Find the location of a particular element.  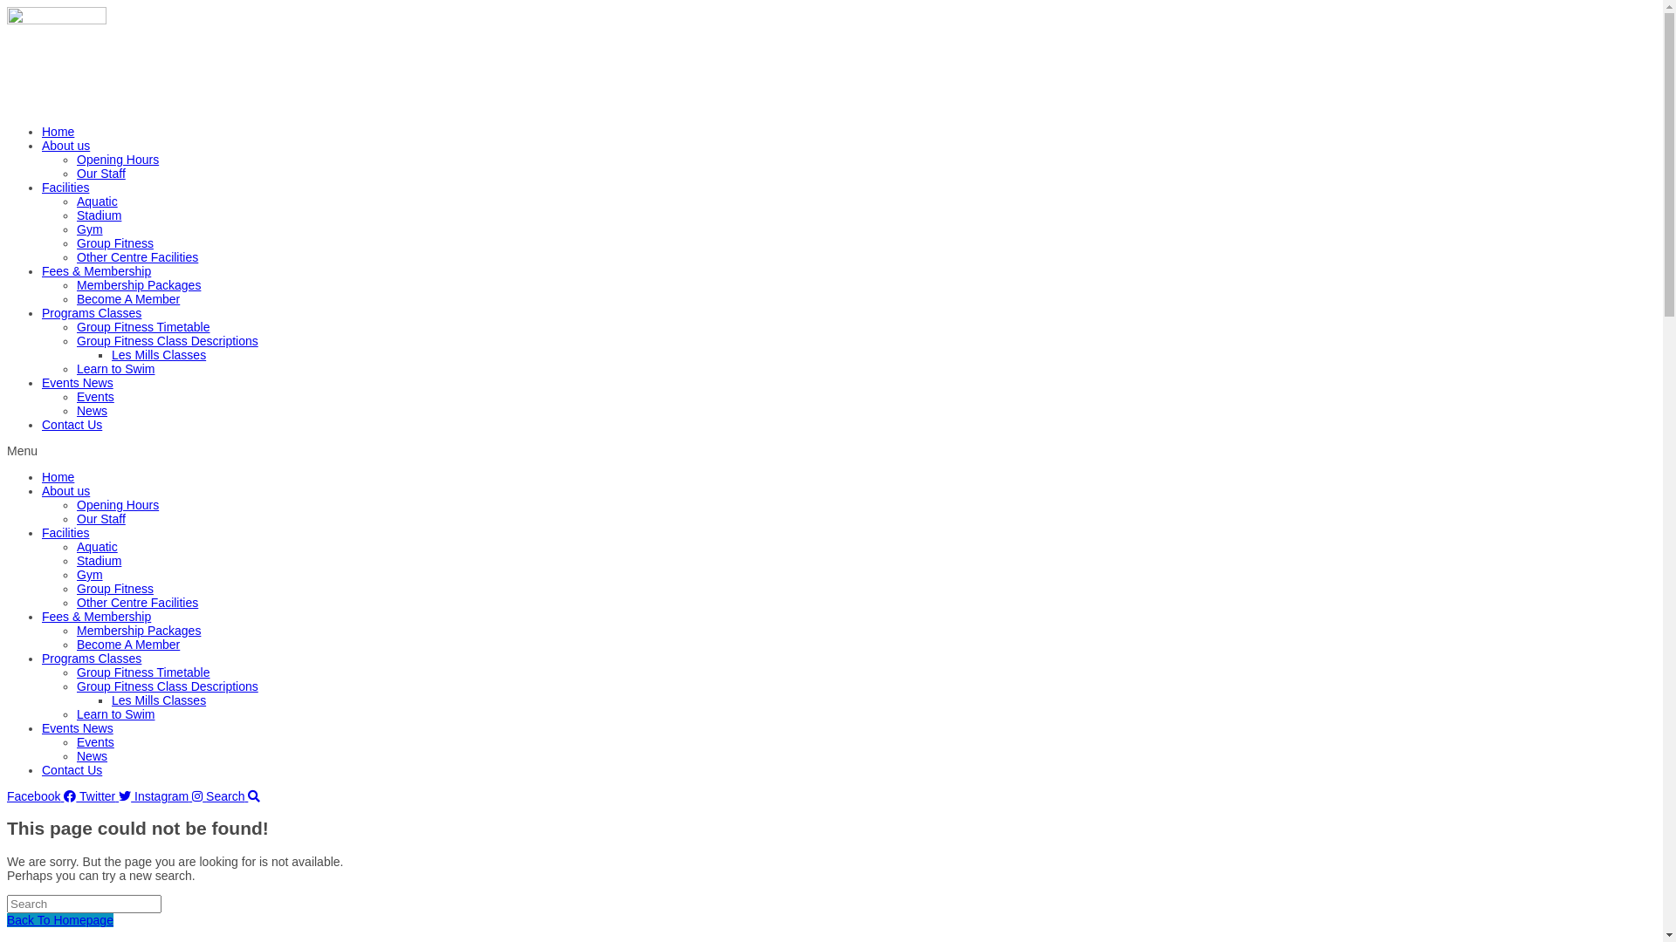

News is located at coordinates (92, 756).